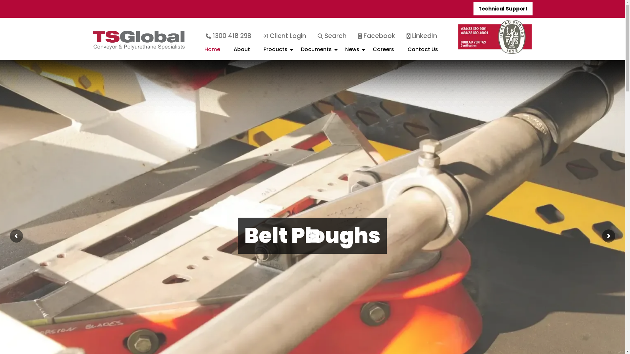 Image resolution: width=630 pixels, height=354 pixels. I want to click on Contact Us, so click(423, 52).